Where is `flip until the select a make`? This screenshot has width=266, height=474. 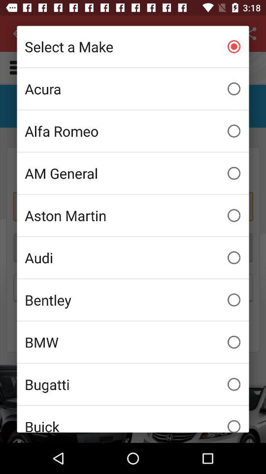
flip until the select a make is located at coordinates (133, 46).